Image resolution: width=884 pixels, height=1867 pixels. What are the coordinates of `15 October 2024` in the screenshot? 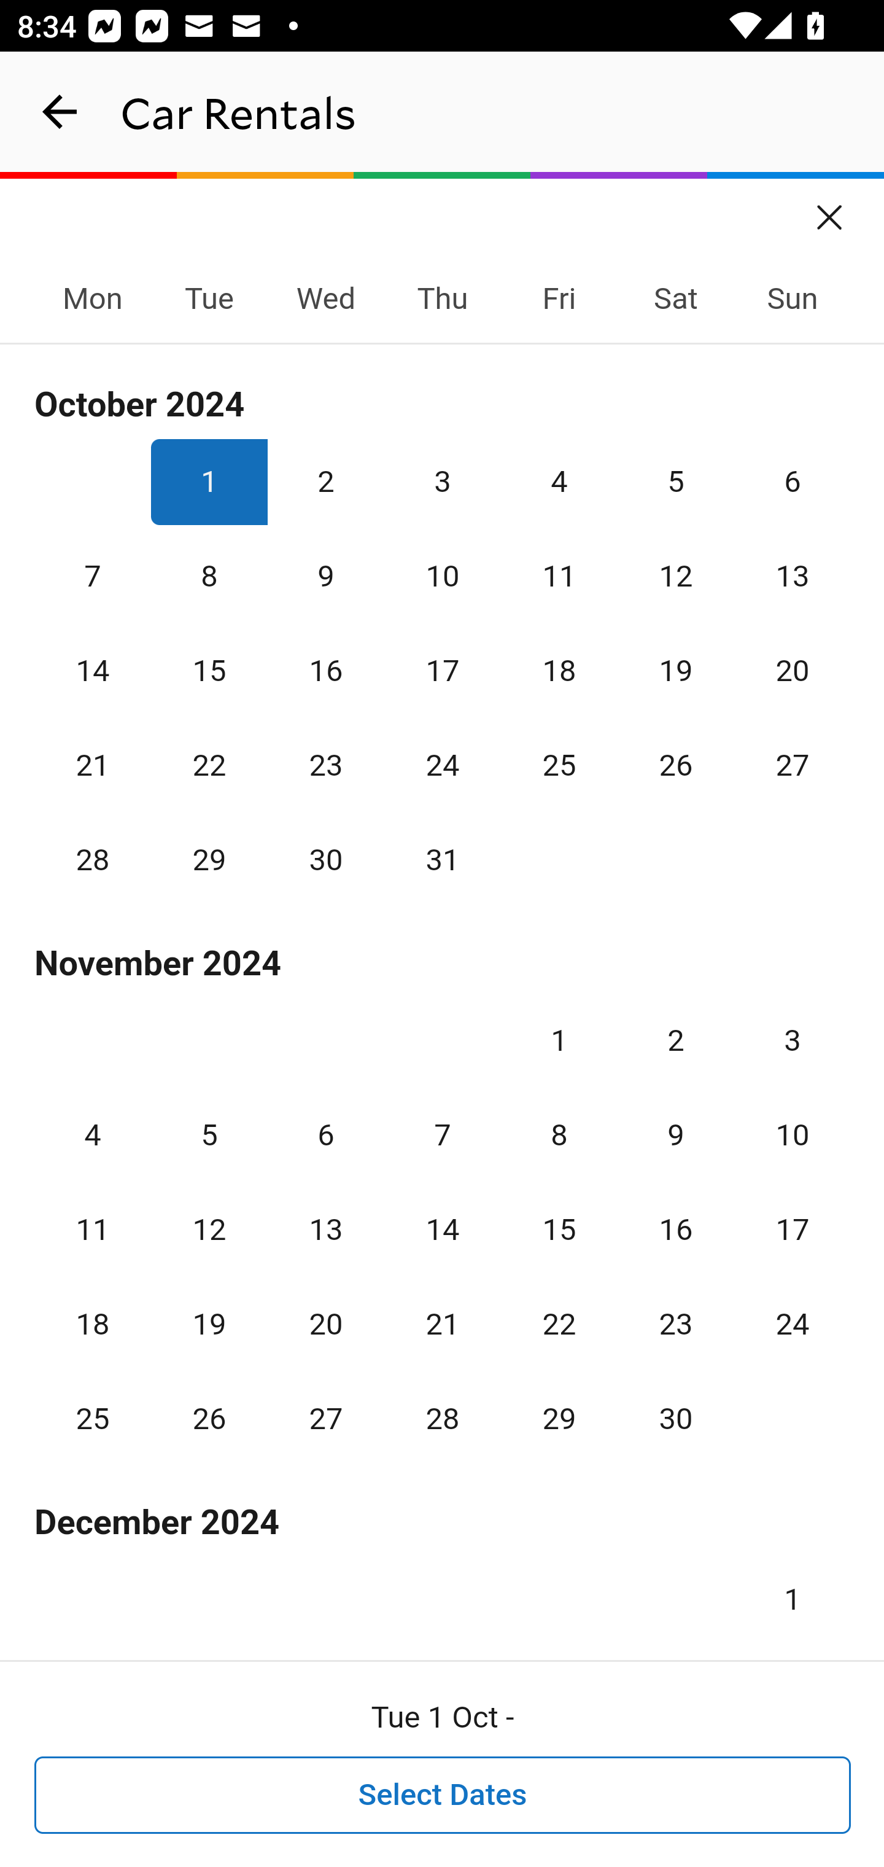 It's located at (209, 671).